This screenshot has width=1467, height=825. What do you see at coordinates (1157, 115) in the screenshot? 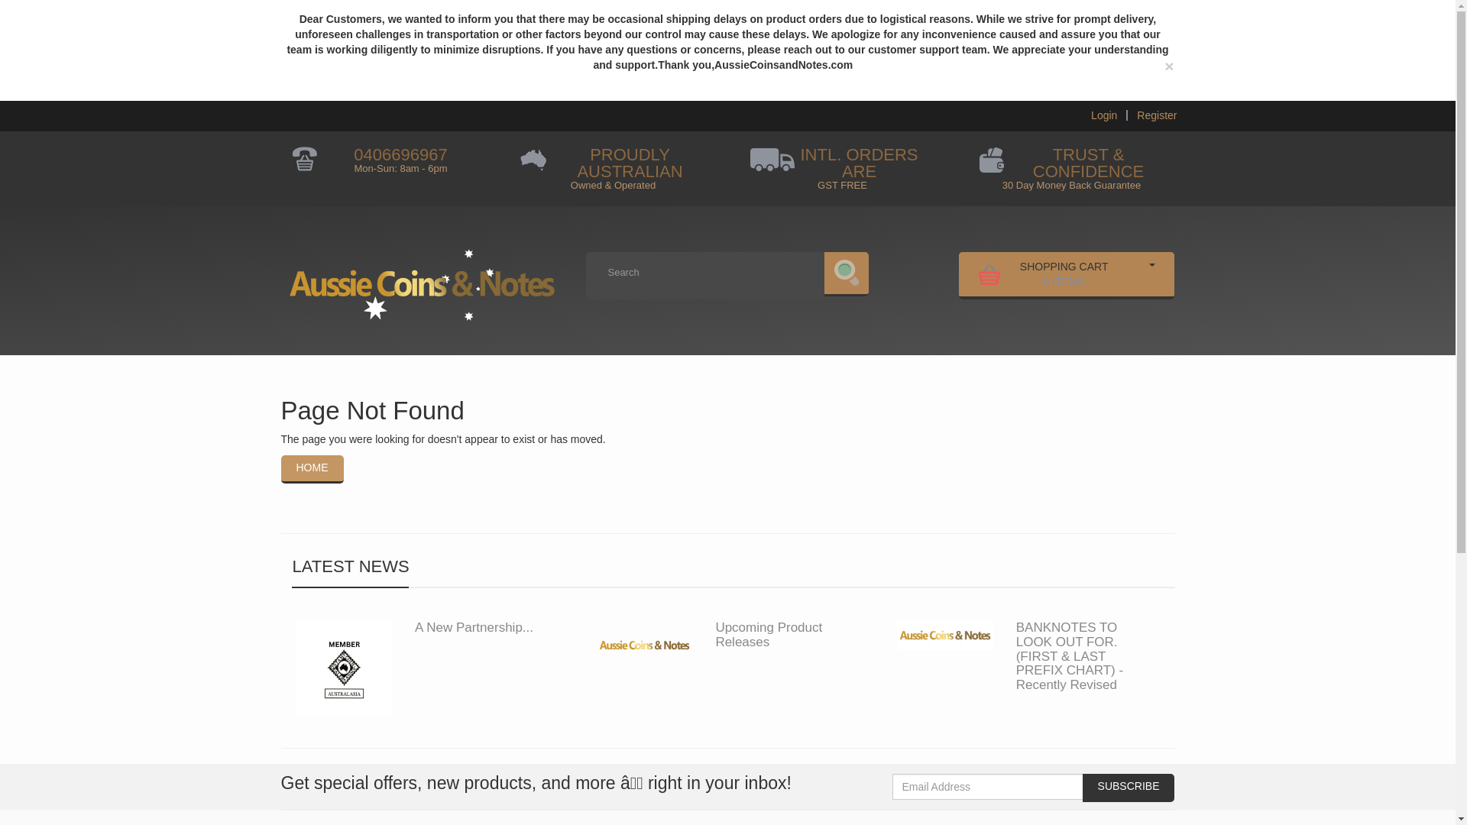
I see `Register` at bounding box center [1157, 115].